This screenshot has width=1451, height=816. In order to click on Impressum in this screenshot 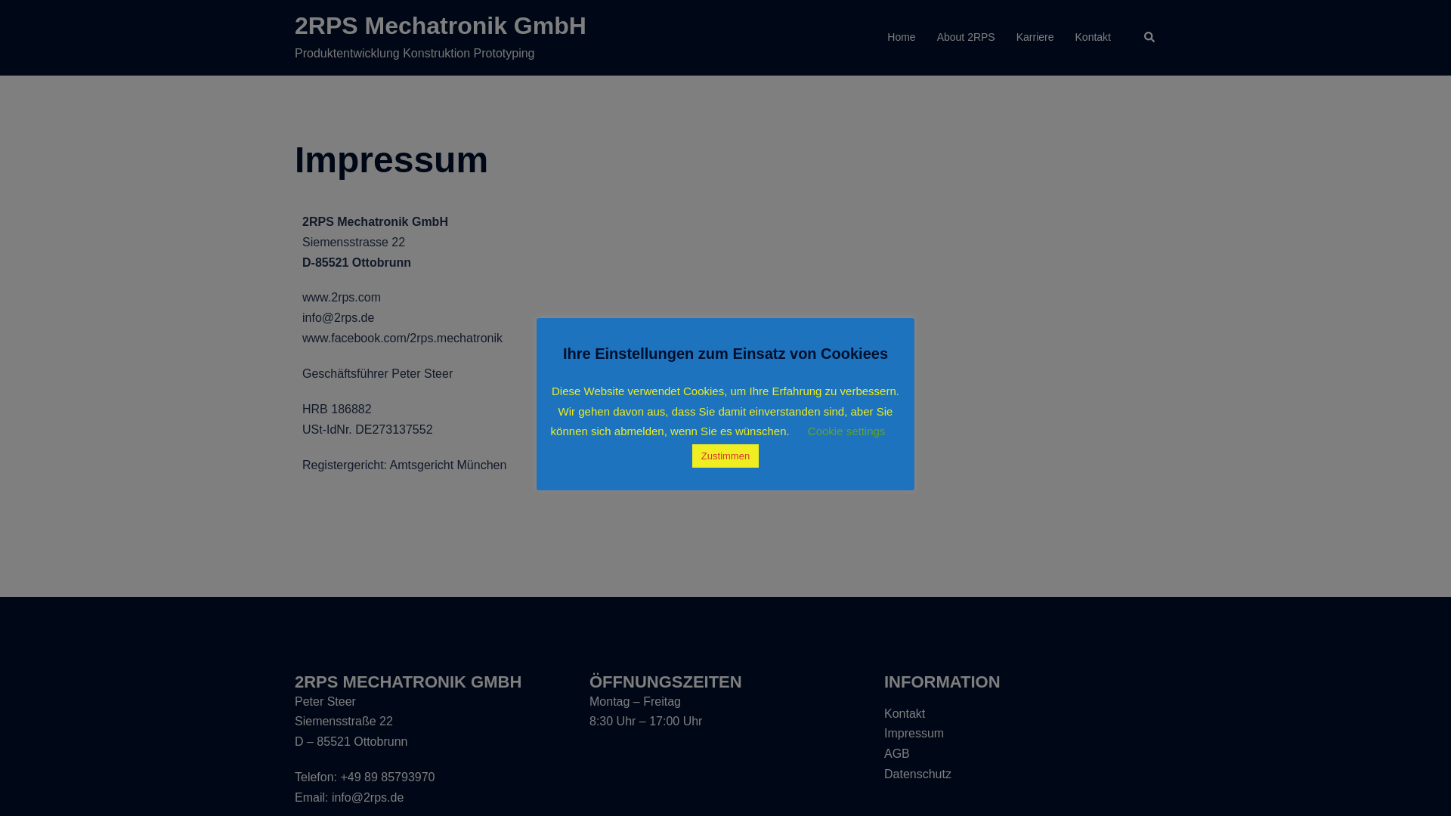, I will do `click(914, 733)`.